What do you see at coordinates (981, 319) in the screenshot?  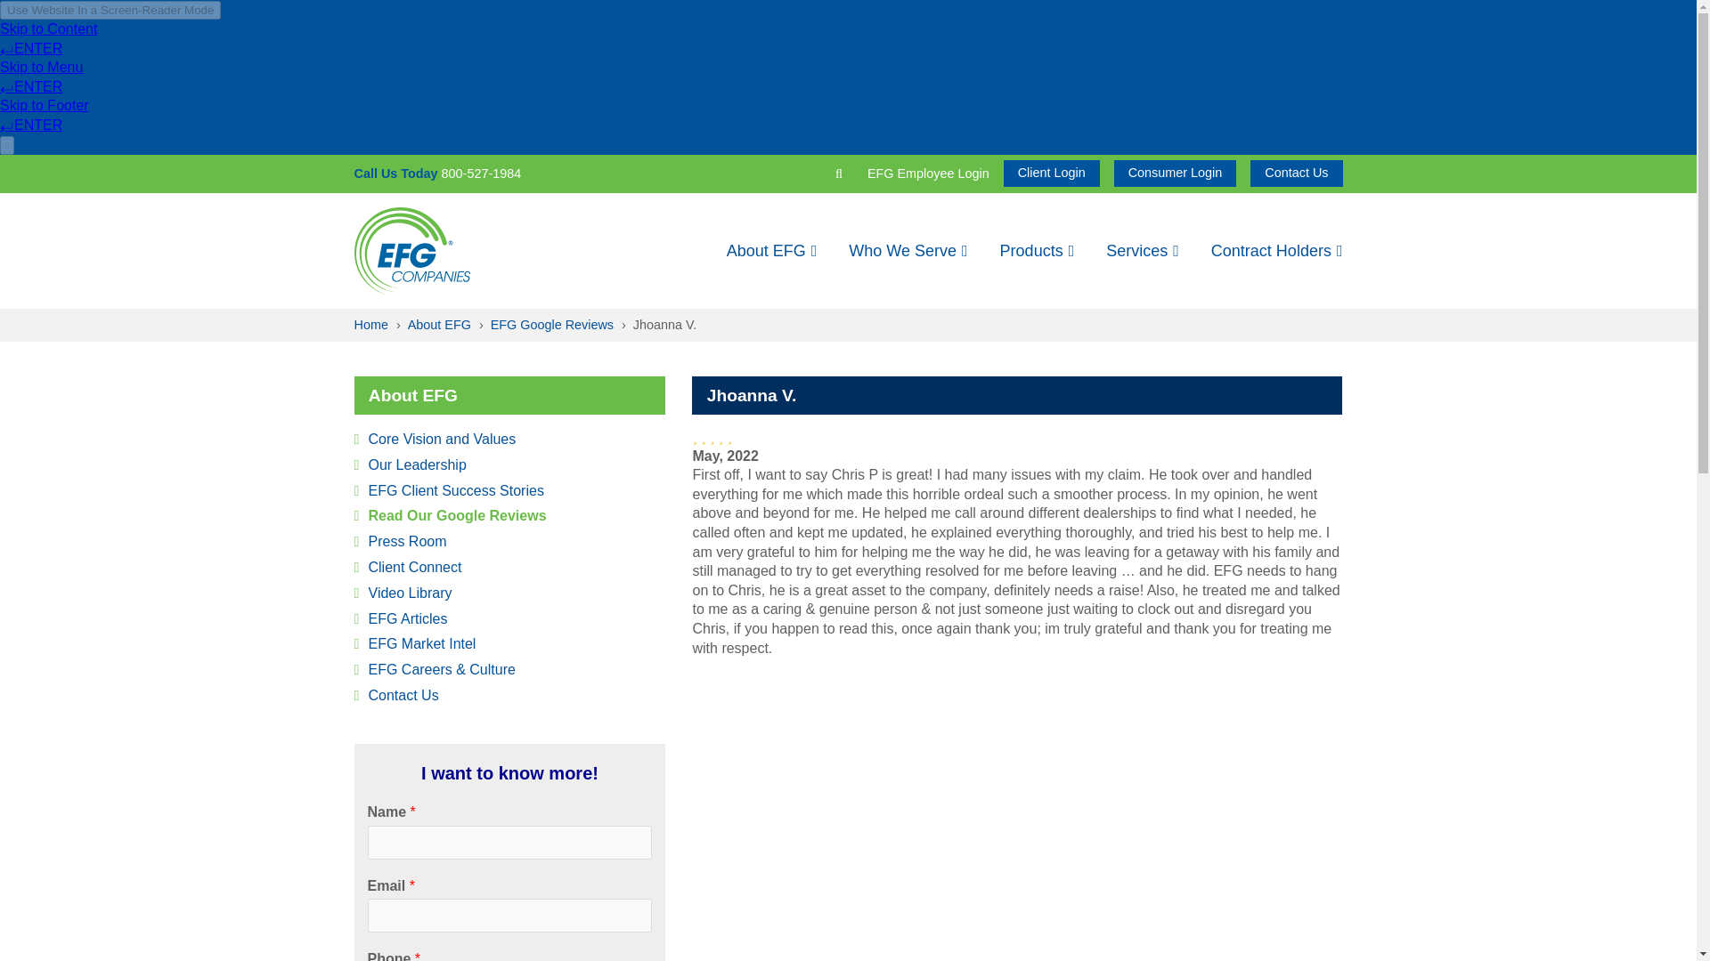 I see `For Auto Dealers` at bounding box center [981, 319].